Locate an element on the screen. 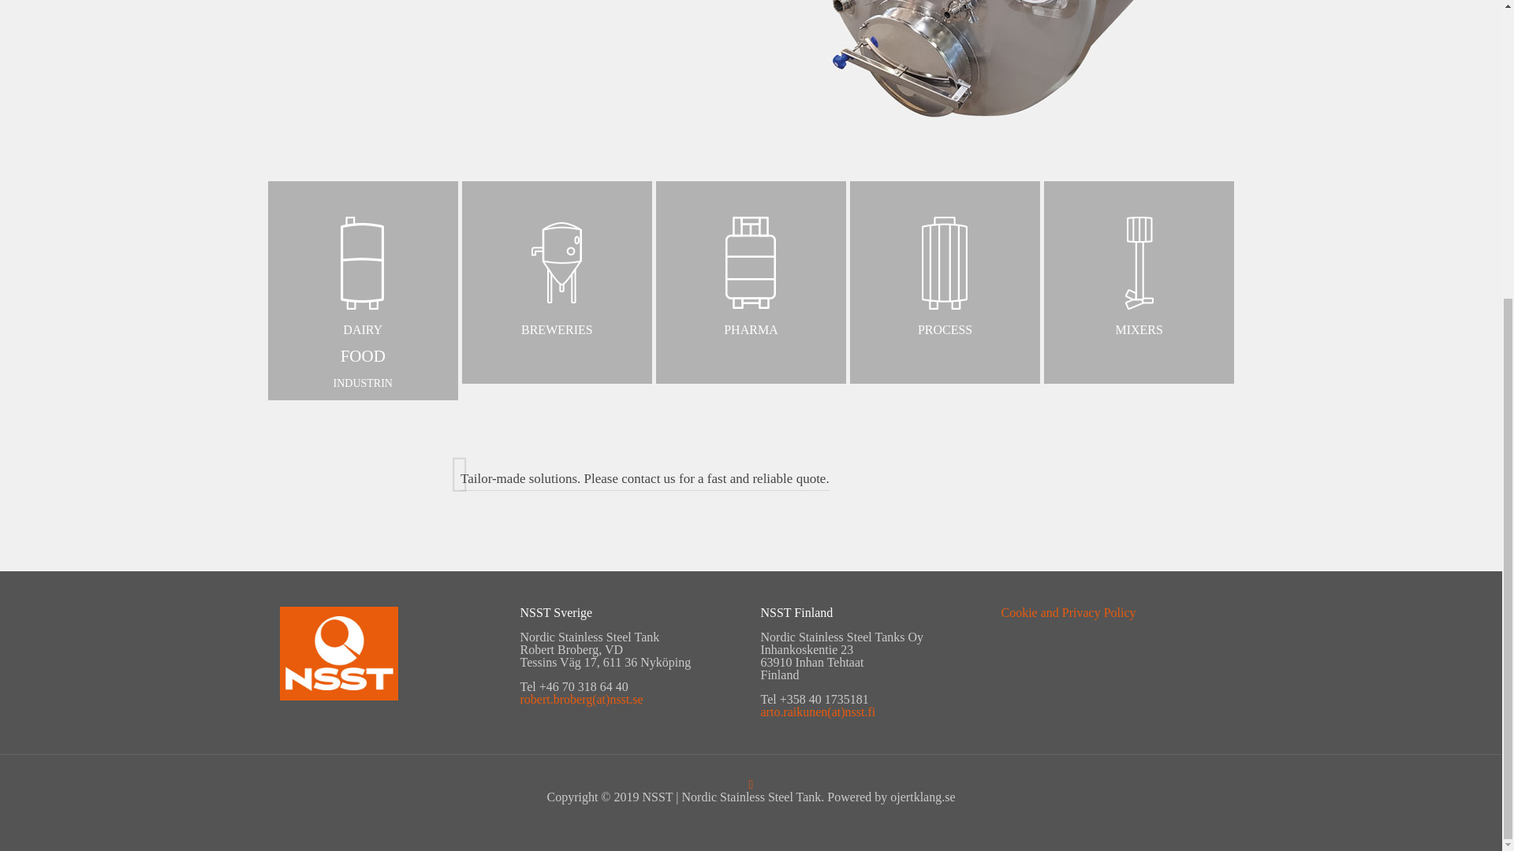 The image size is (1514, 851). MIXERS is located at coordinates (363, 291).